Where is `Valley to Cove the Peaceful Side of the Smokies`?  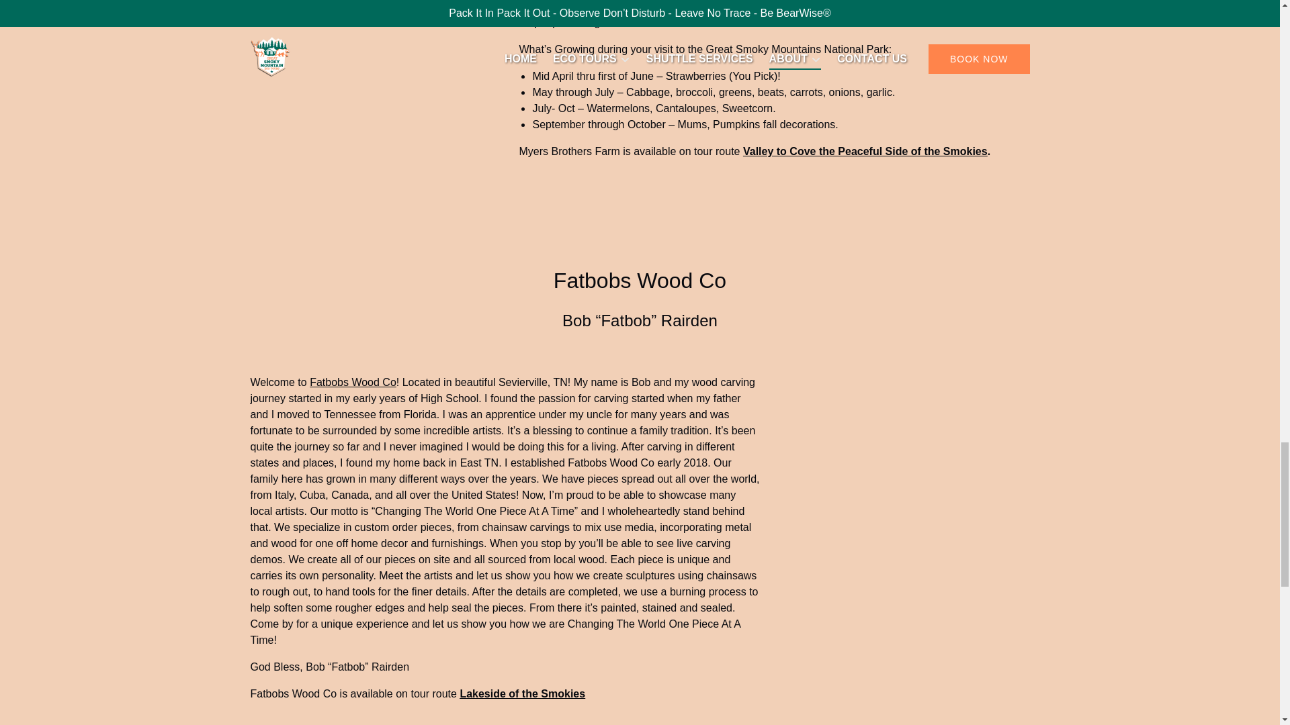
Valley to Cove the Peaceful Side of the Smokies is located at coordinates (865, 152).